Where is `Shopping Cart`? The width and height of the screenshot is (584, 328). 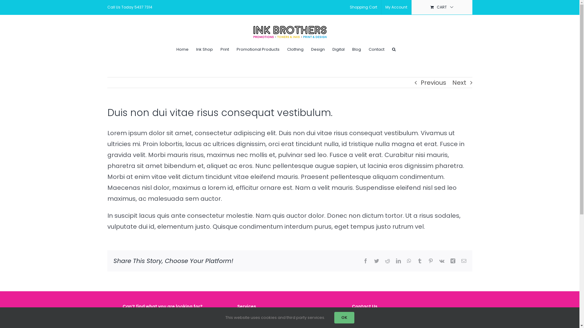 Shopping Cart is located at coordinates (363, 7).